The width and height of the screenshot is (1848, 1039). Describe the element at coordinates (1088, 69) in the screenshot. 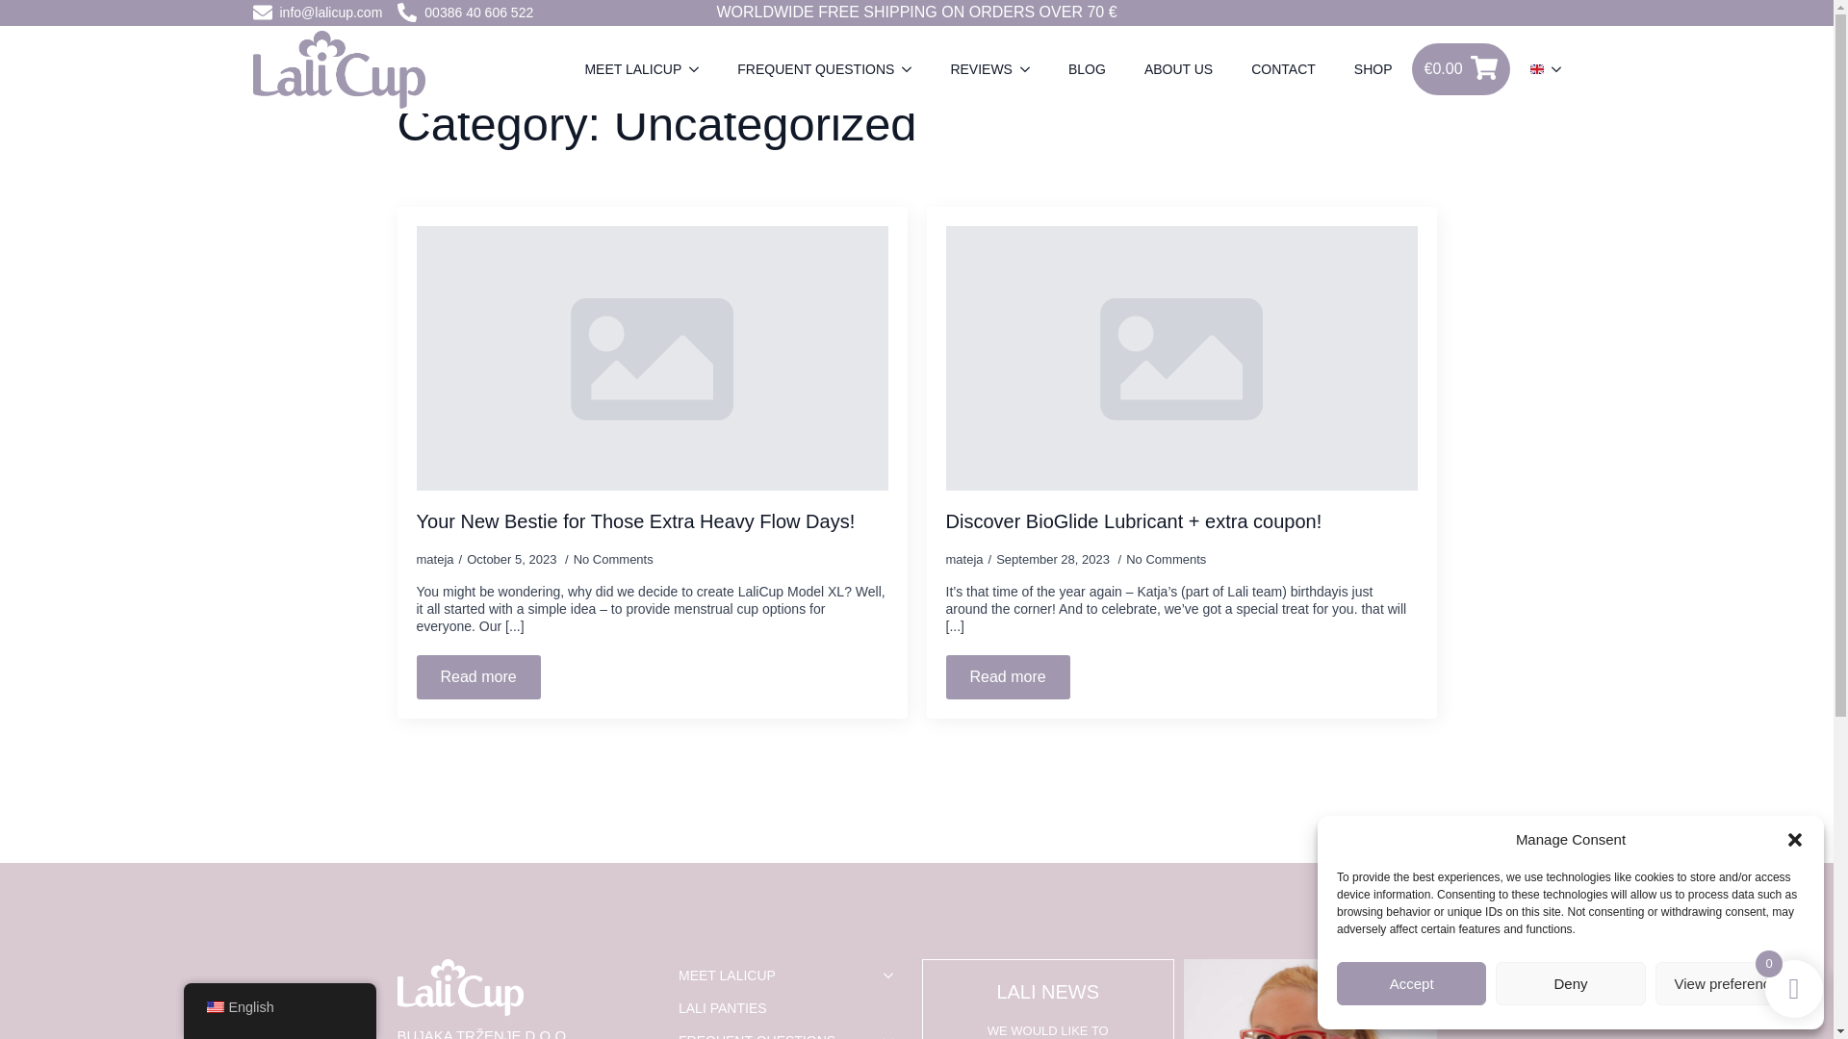

I see `BLOG` at that location.